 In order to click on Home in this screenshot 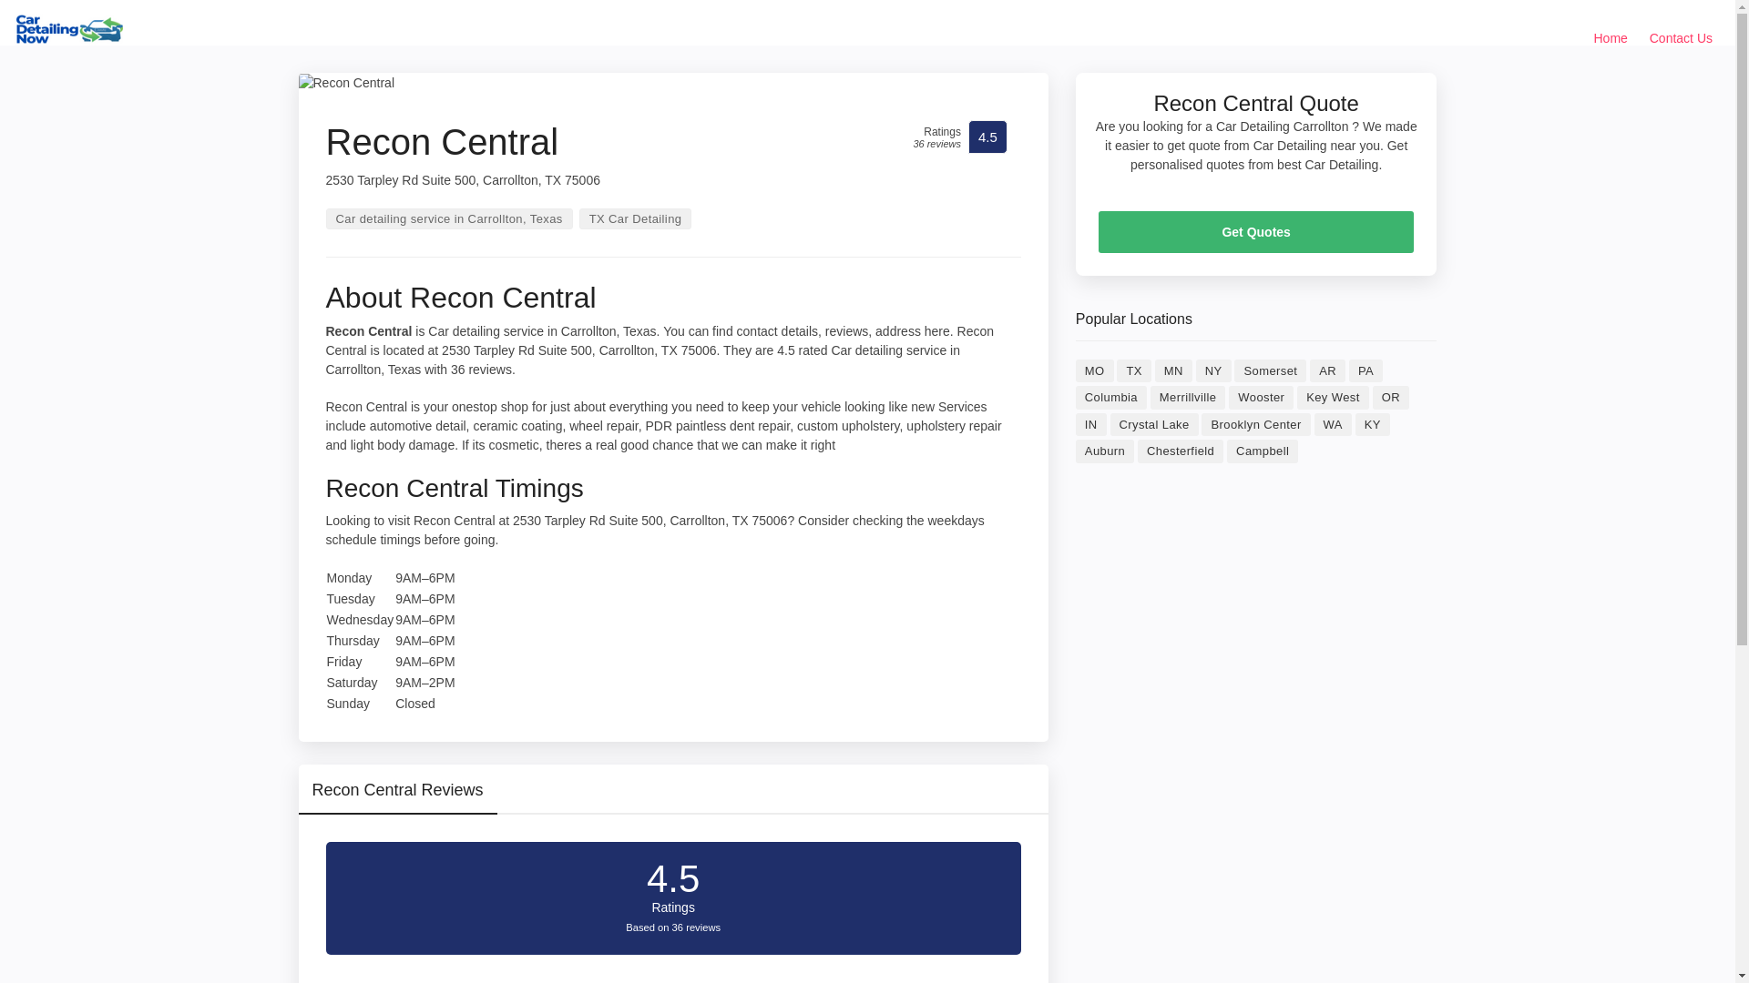, I will do `click(1611, 38)`.